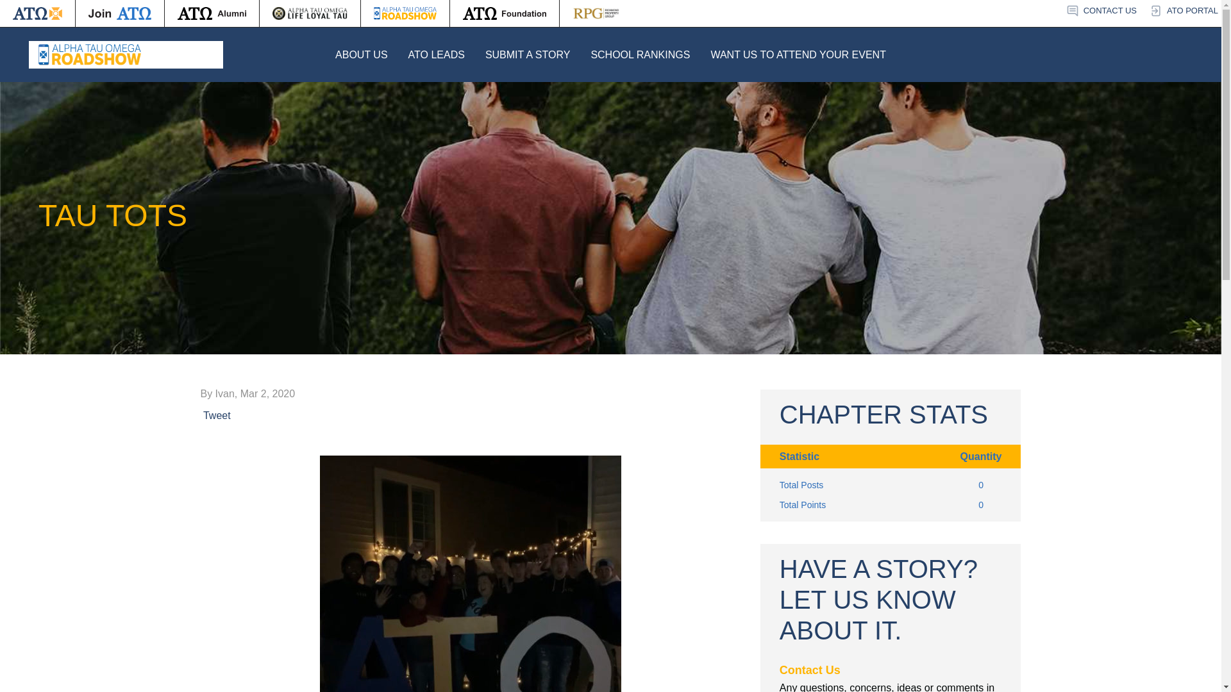 The width and height of the screenshot is (1231, 692). What do you see at coordinates (217, 415) in the screenshot?
I see `Tweet` at bounding box center [217, 415].